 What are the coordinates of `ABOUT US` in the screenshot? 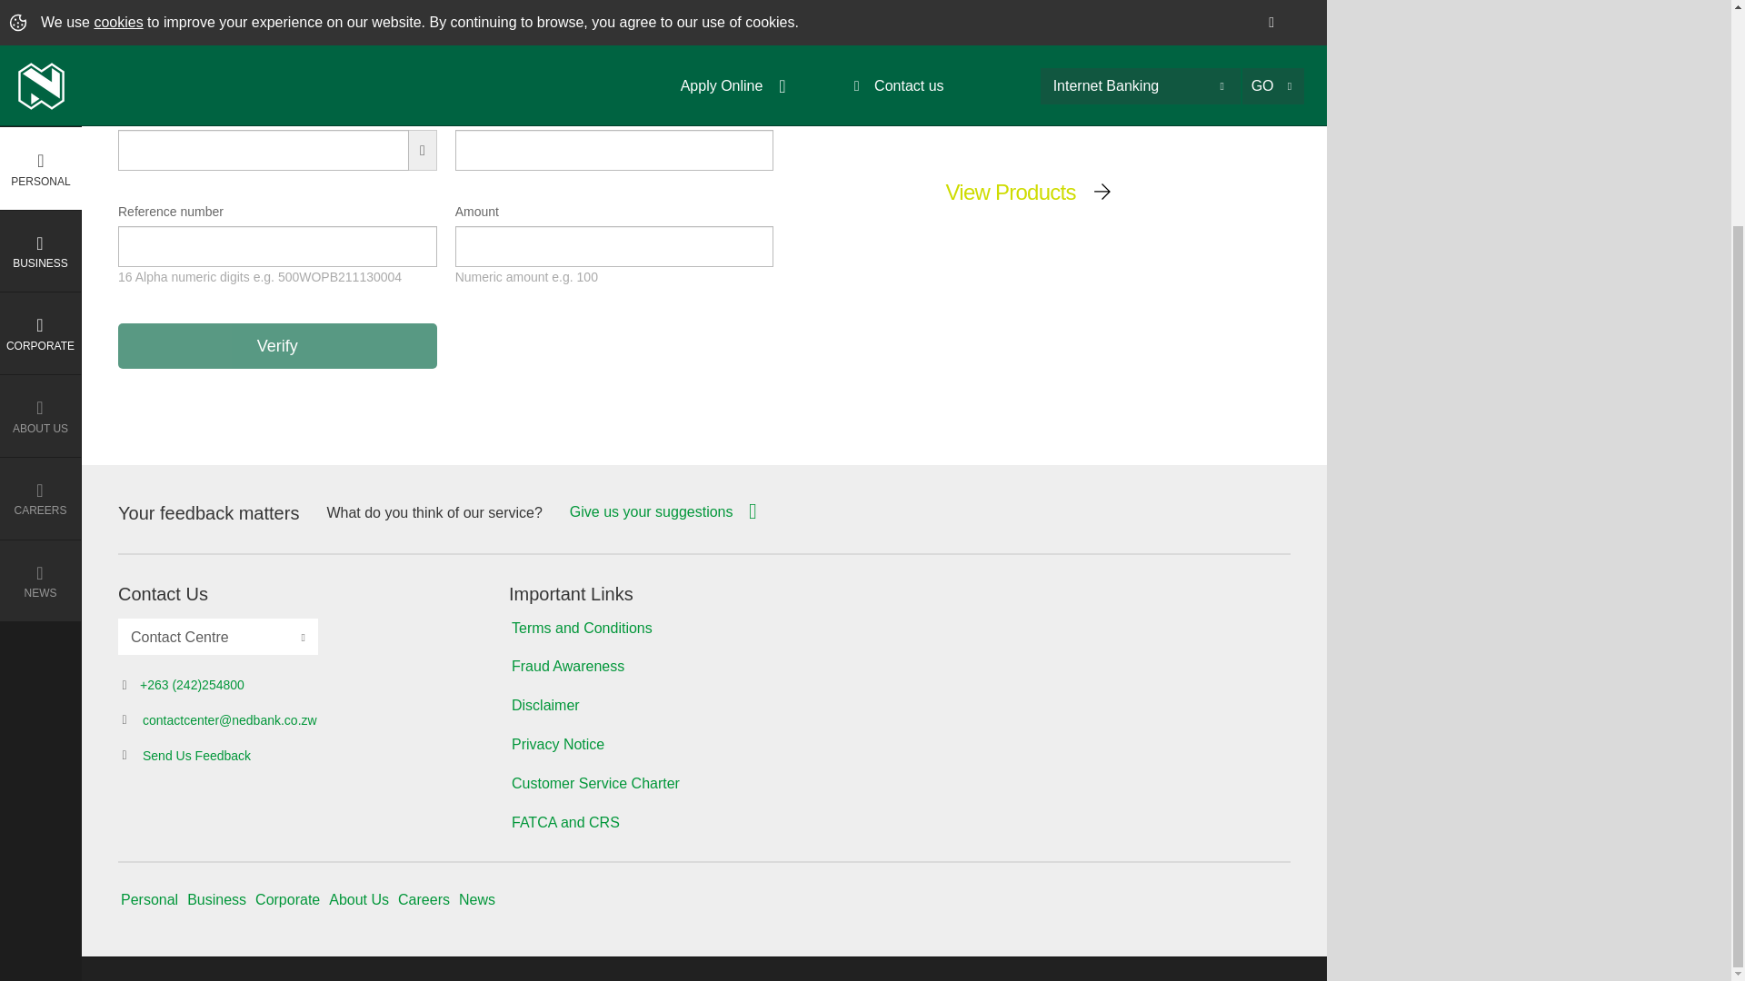 It's located at (41, 134).